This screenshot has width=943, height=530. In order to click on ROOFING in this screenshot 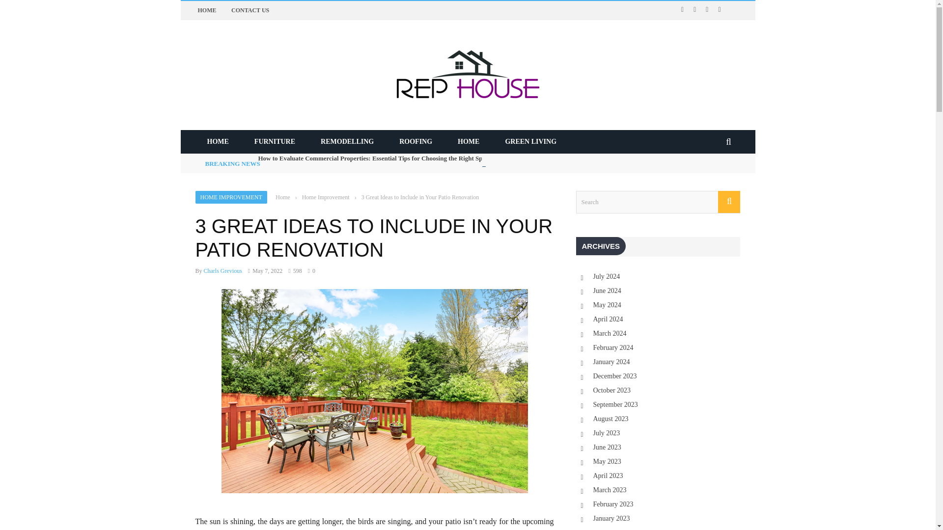, I will do `click(416, 141)`.